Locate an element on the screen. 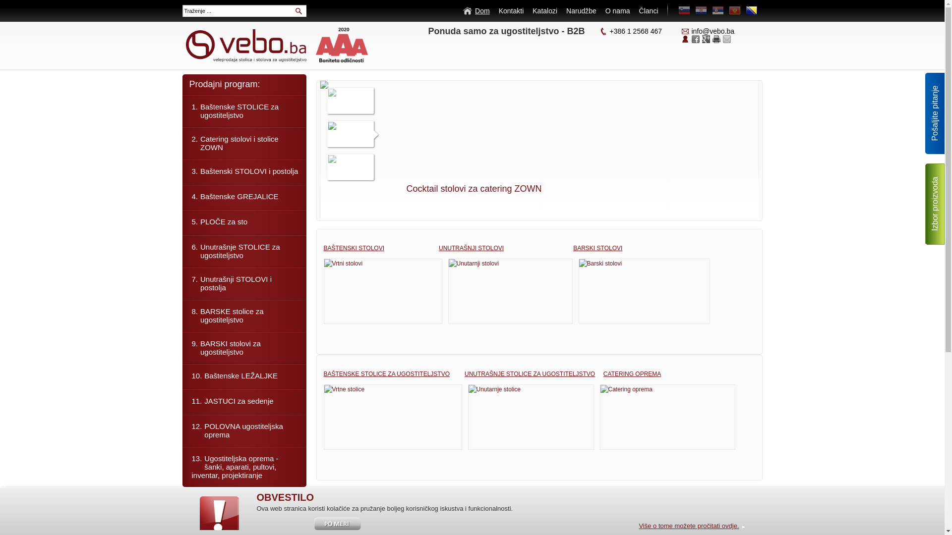 The height and width of the screenshot is (535, 952). Srpsko is located at coordinates (718, 10).